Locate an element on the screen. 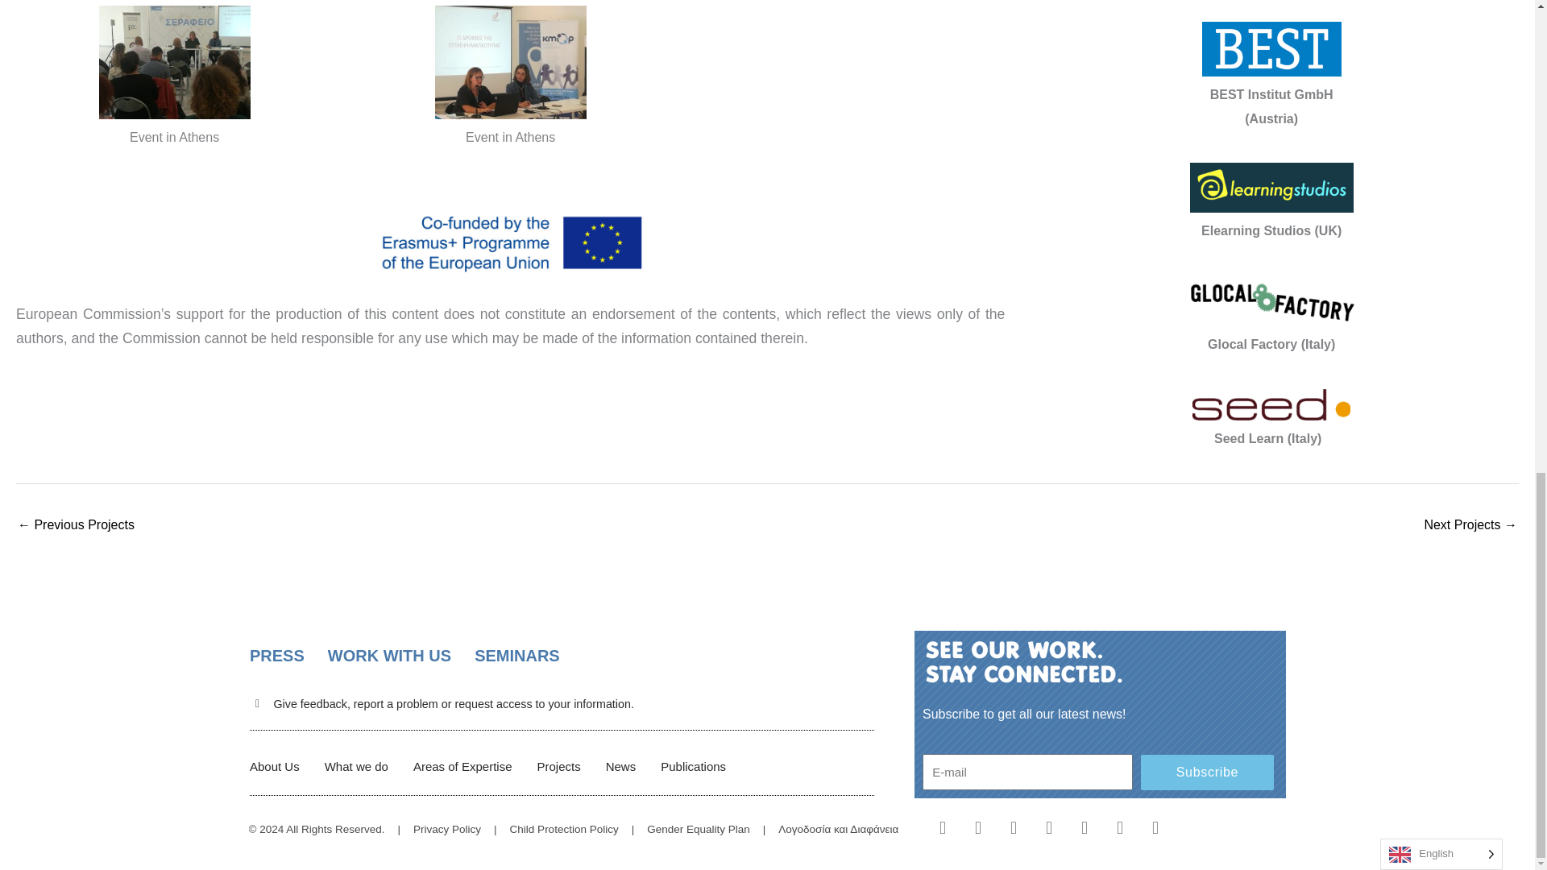 Image resolution: width=1547 pixels, height=870 pixels. BeOld is located at coordinates (76, 526).